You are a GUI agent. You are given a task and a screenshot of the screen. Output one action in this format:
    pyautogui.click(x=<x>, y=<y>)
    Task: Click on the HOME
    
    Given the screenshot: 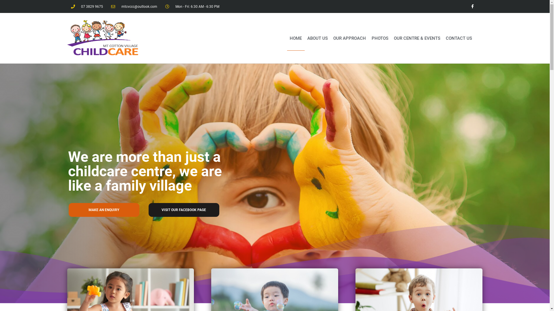 What is the action you would take?
    pyautogui.click(x=296, y=38)
    